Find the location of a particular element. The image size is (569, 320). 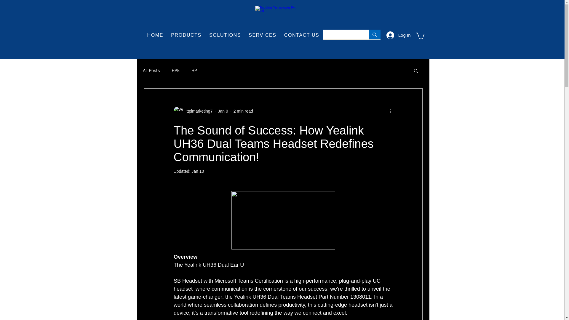

HPE is located at coordinates (198, 111).